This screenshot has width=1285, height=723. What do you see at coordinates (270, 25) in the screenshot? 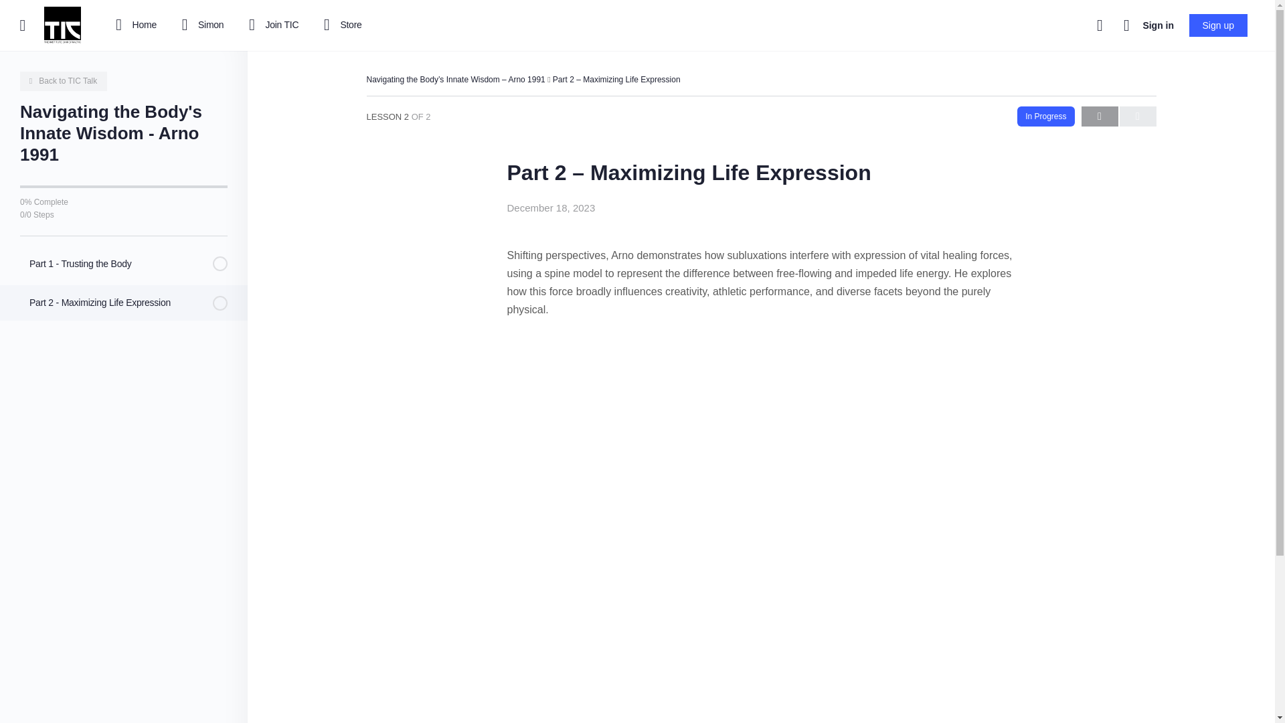
I see `Join TIC` at bounding box center [270, 25].